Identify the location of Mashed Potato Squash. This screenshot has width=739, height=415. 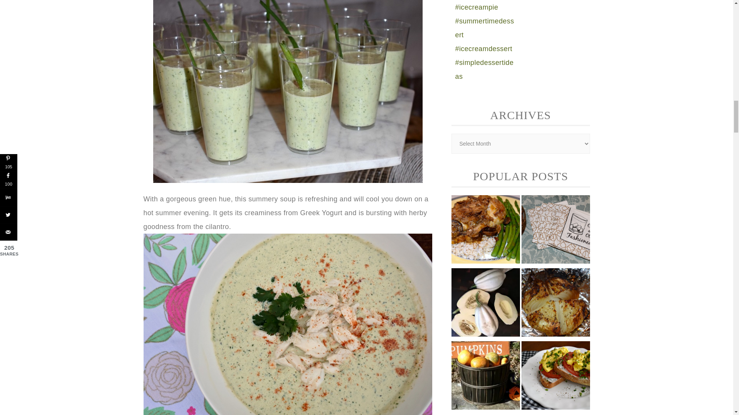
(485, 304).